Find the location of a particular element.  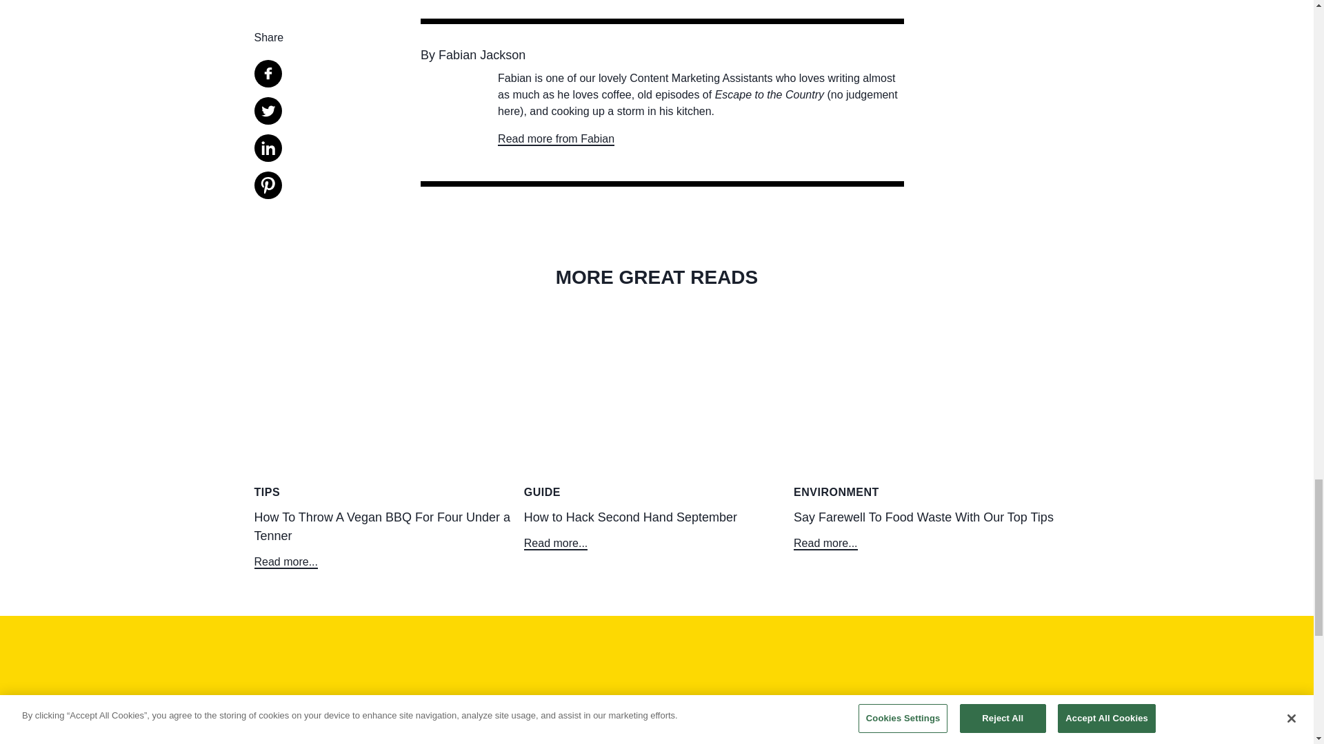

Read more from Fabian is located at coordinates (556, 140).